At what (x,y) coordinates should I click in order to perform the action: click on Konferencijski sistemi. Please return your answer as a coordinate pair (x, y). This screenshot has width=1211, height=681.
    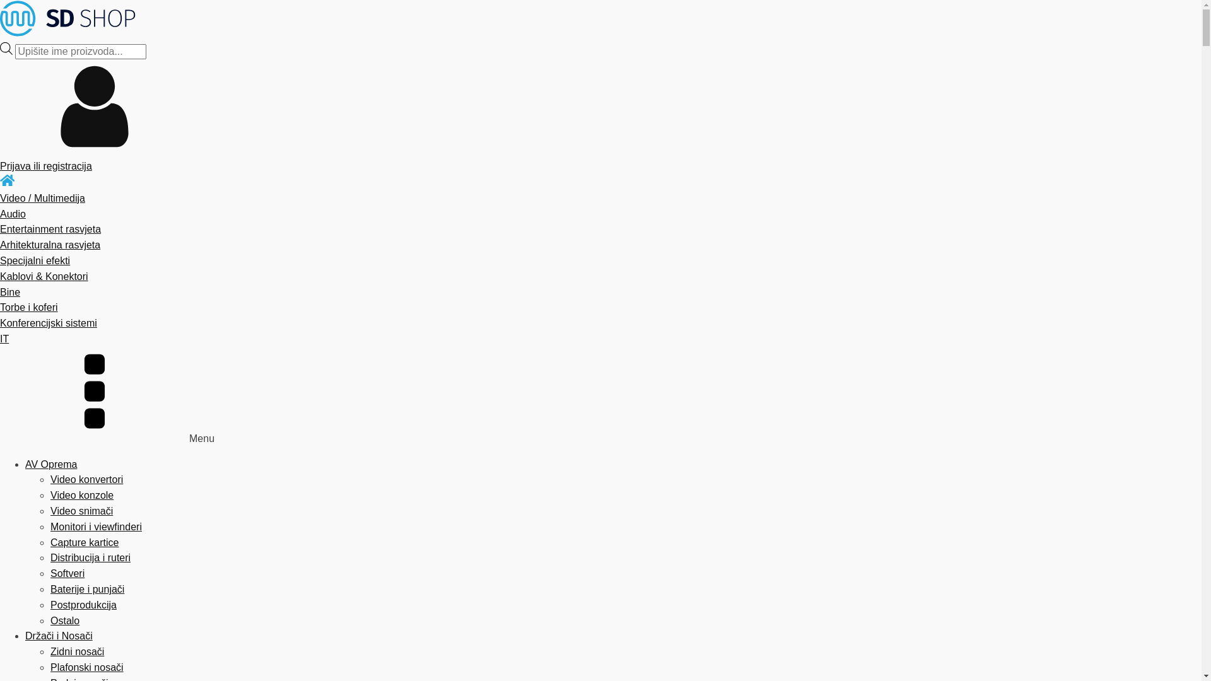
    Looking at the image, I should click on (600, 324).